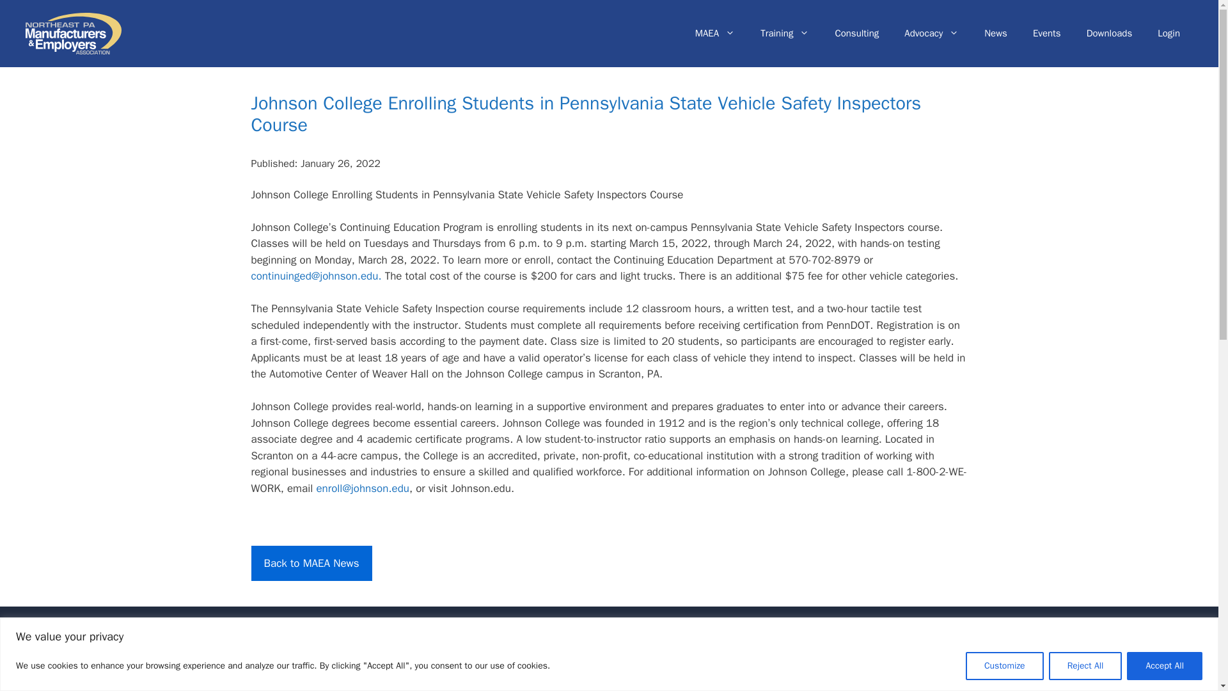 The height and width of the screenshot is (691, 1228). Describe the element at coordinates (856, 33) in the screenshot. I see `Consulting` at that location.